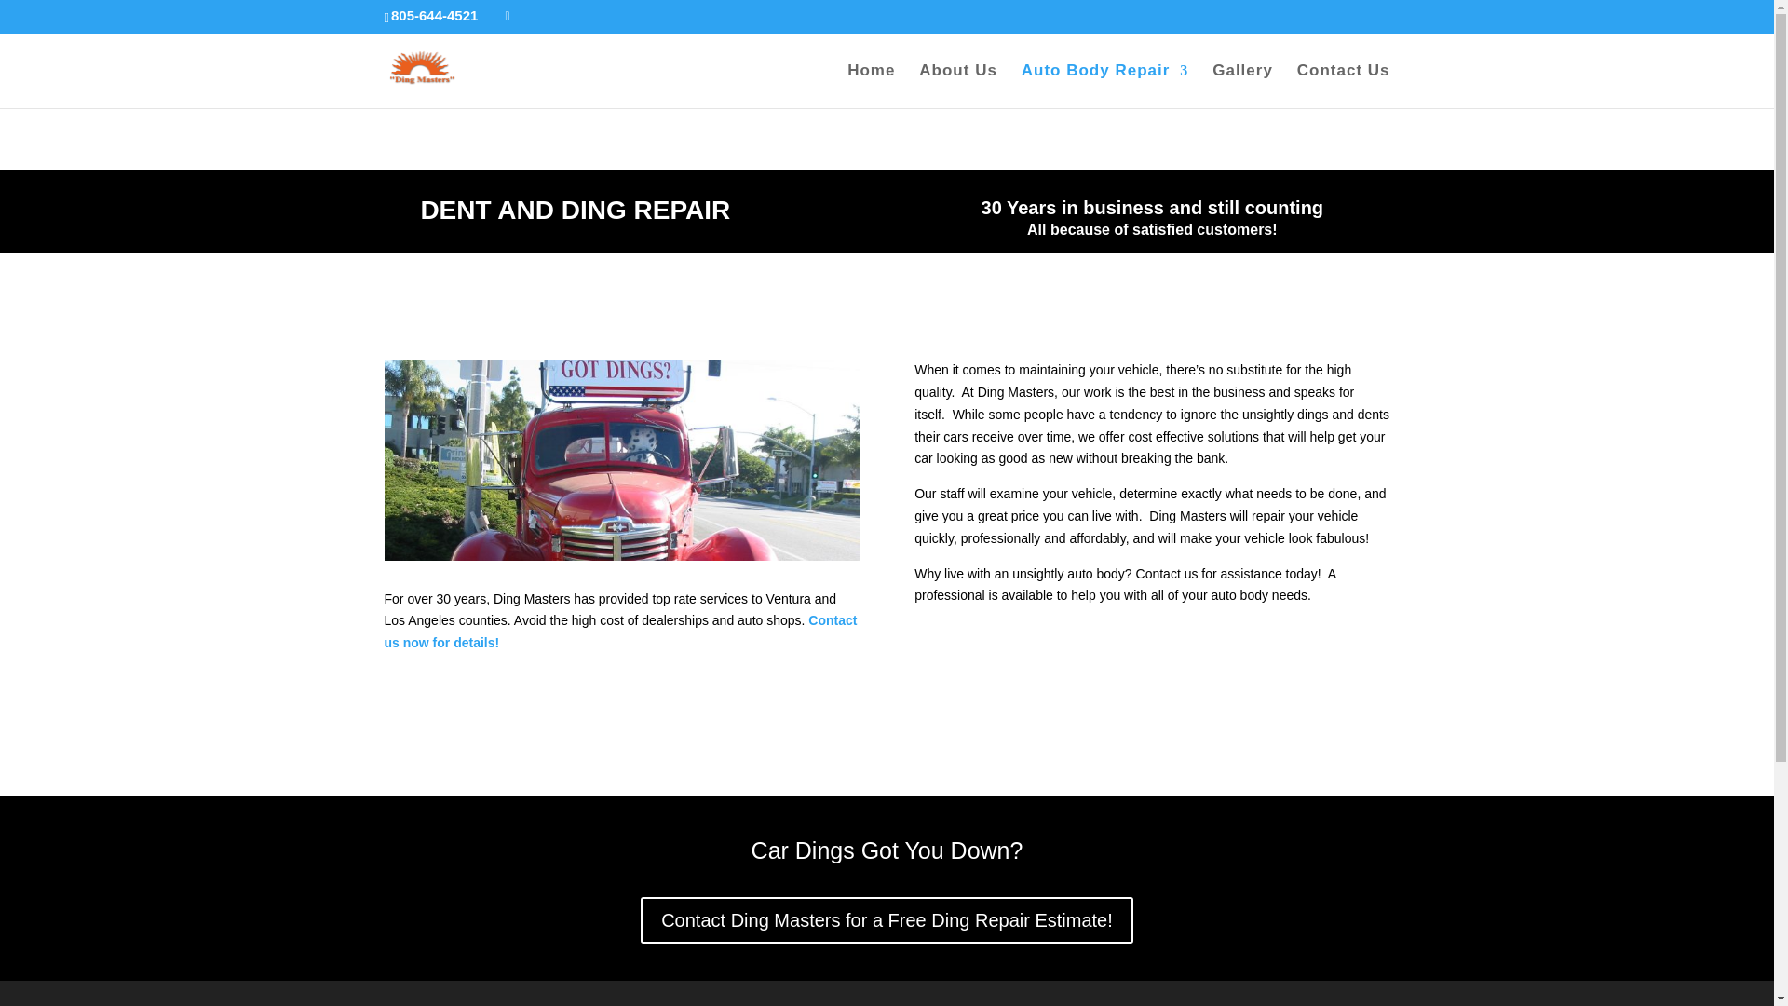 Image resolution: width=1788 pixels, height=1006 pixels. What do you see at coordinates (957, 86) in the screenshot?
I see `About Us` at bounding box center [957, 86].